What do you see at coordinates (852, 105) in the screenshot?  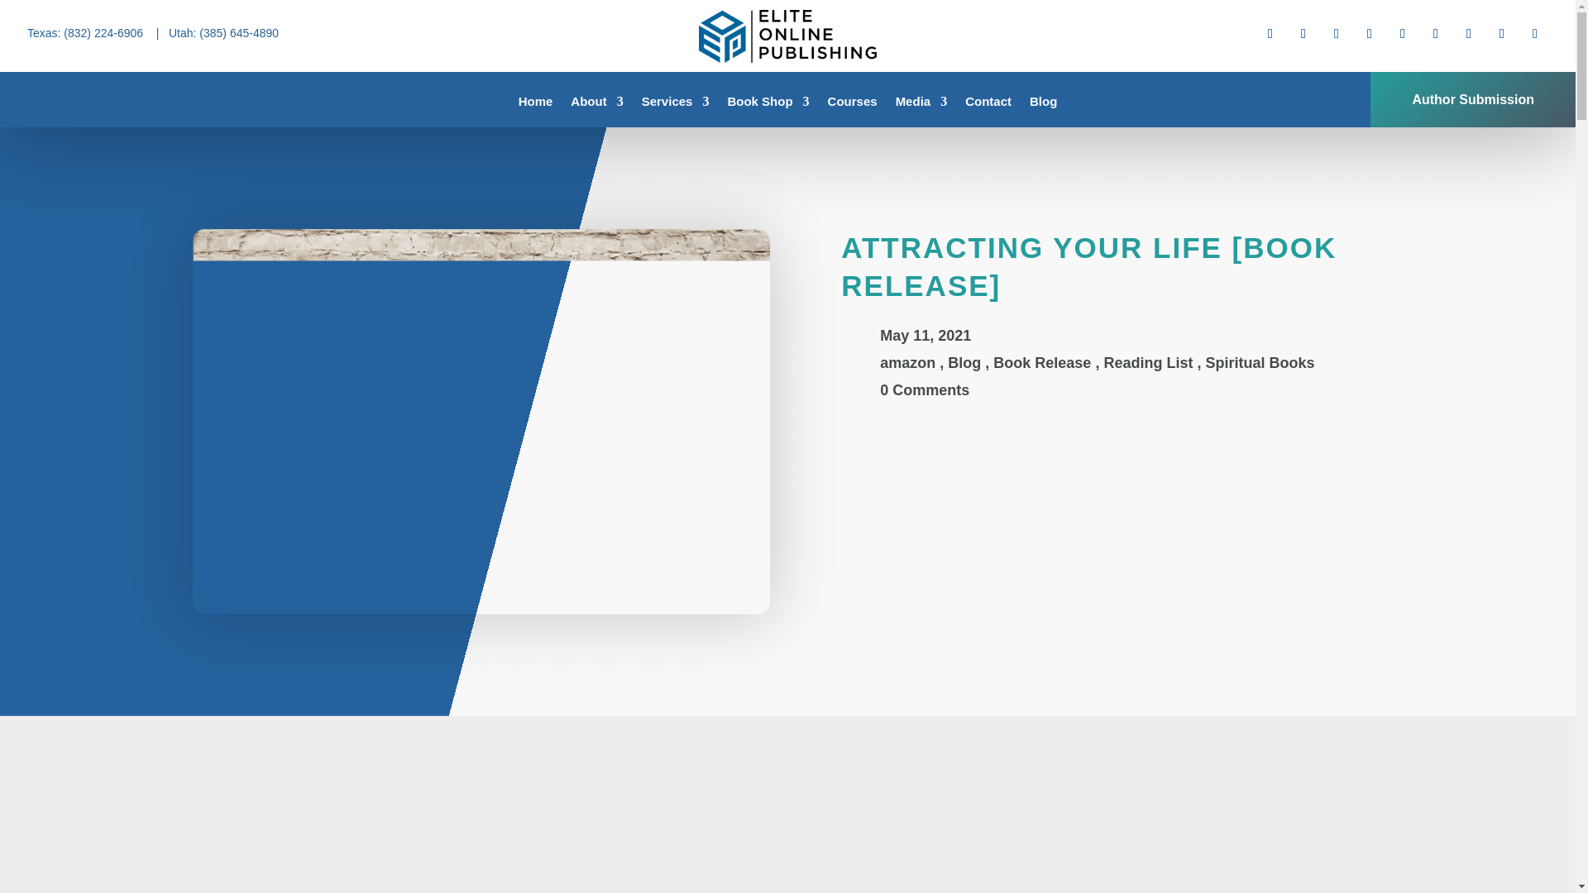 I see `Courses` at bounding box center [852, 105].